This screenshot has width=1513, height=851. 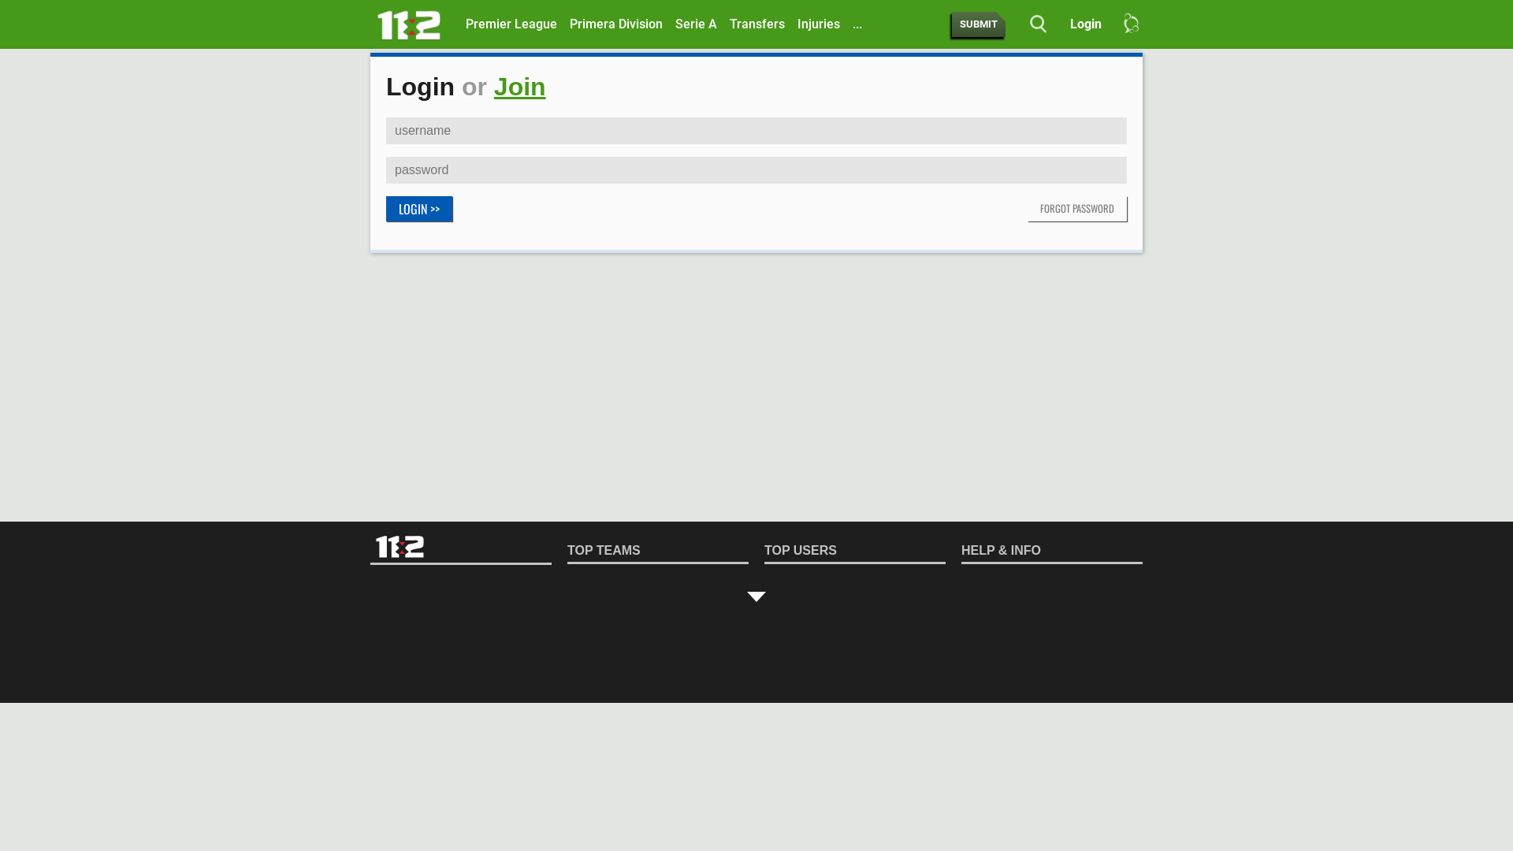 What do you see at coordinates (419, 209) in the screenshot?
I see `LOGIN >>` at bounding box center [419, 209].